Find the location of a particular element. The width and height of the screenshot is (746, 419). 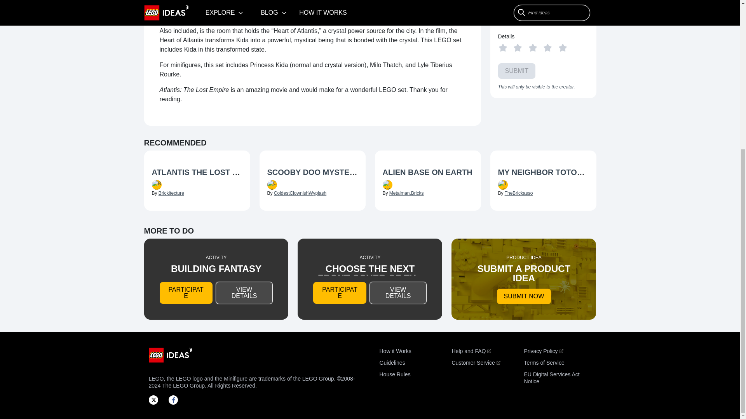

ATLANTIS THE LOST EMPIRE - WELCOME TO THE CITY OF ATLANTIS is located at coordinates (282, 172).